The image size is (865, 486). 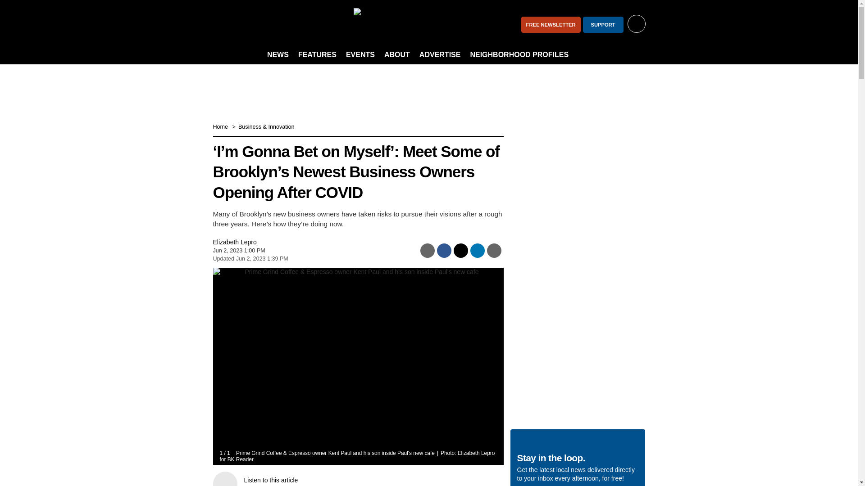 I want to click on Instagram, so click(x=247, y=24).